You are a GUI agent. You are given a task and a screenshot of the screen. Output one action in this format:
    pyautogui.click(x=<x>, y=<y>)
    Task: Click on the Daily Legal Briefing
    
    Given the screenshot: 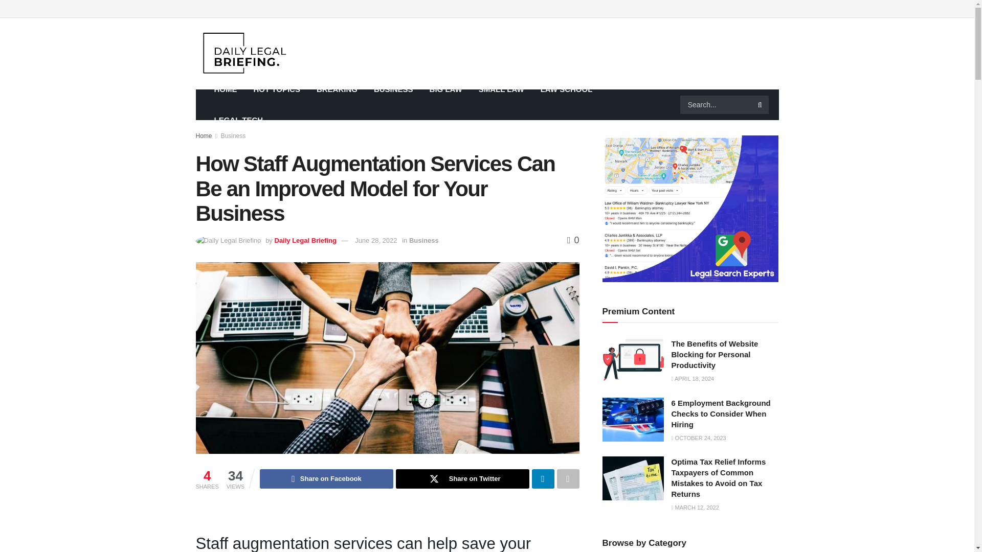 What is the action you would take?
    pyautogui.click(x=305, y=240)
    